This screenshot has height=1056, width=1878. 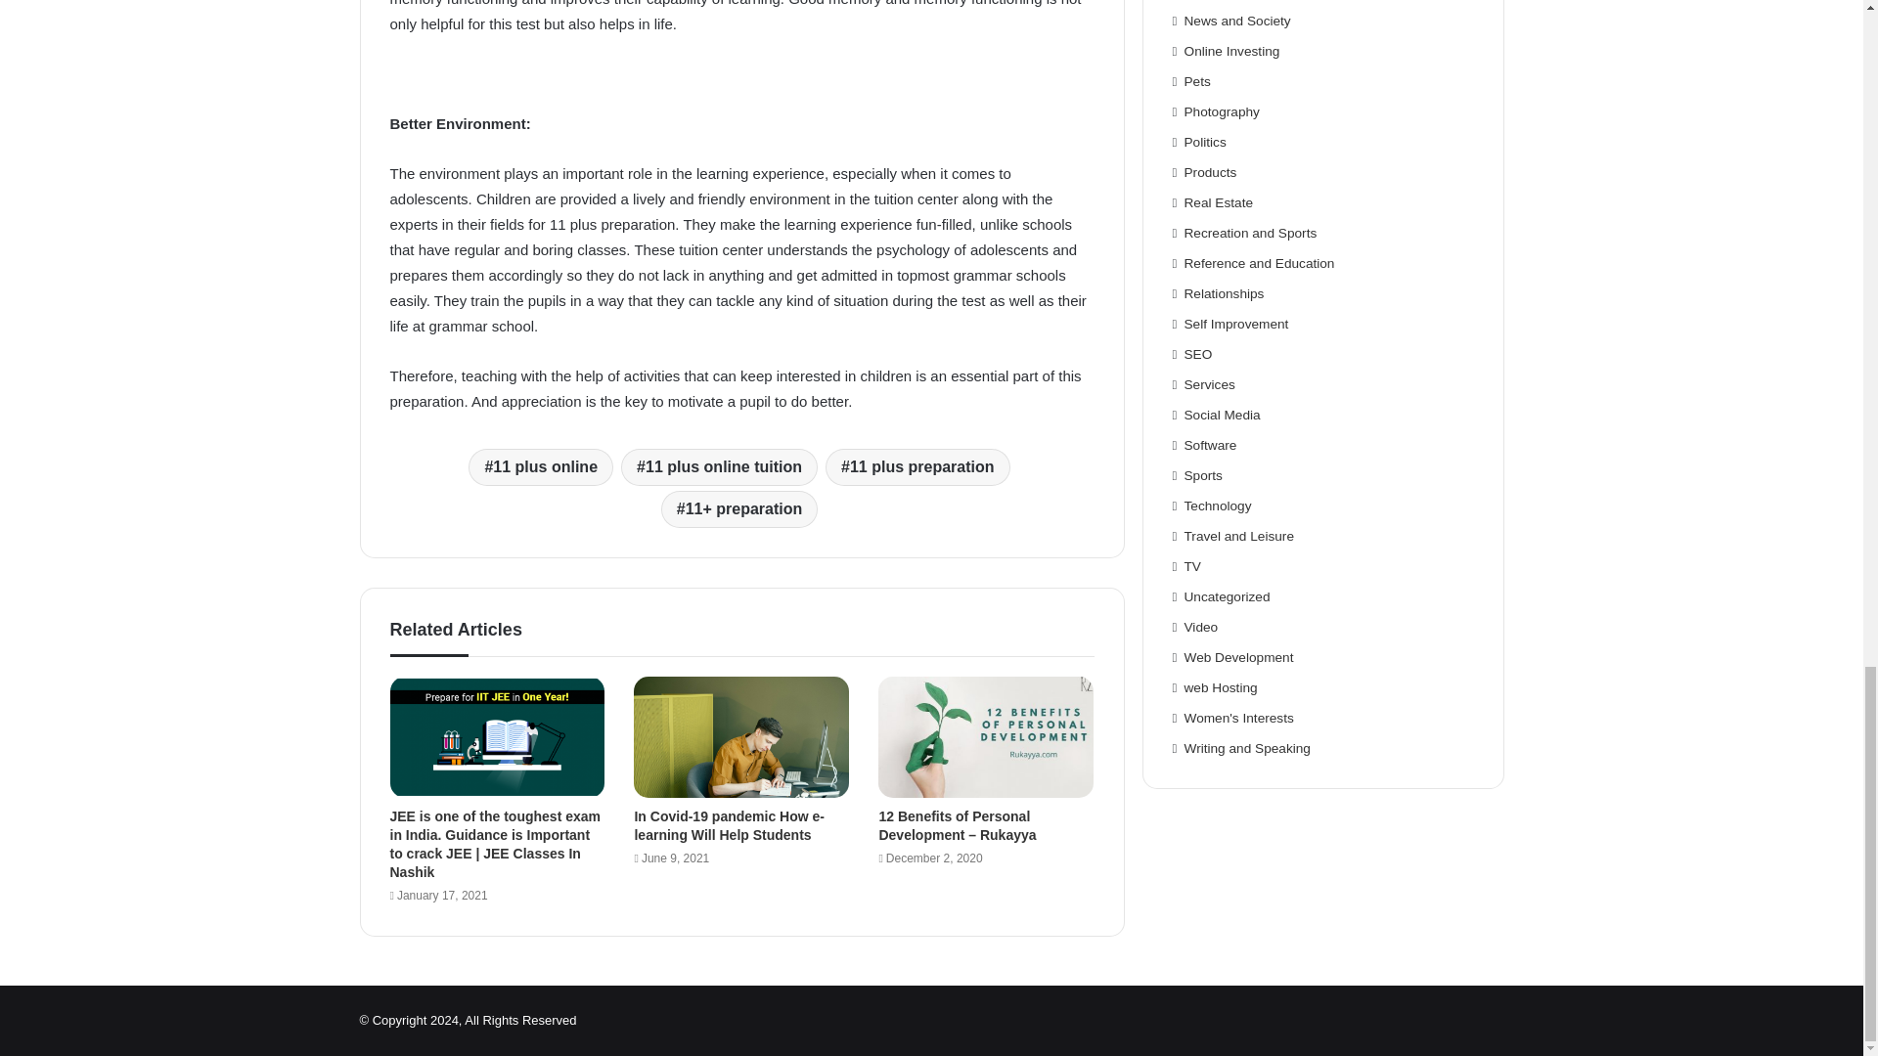 What do you see at coordinates (917, 467) in the screenshot?
I see `11 plus preparation` at bounding box center [917, 467].